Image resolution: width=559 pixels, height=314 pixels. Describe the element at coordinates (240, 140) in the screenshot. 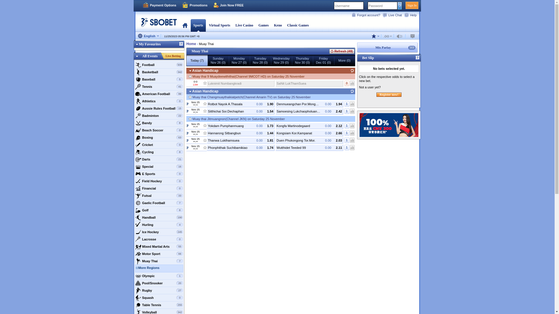

I see `1.81
0.00
Thanwa Lukthamsuea` at that location.